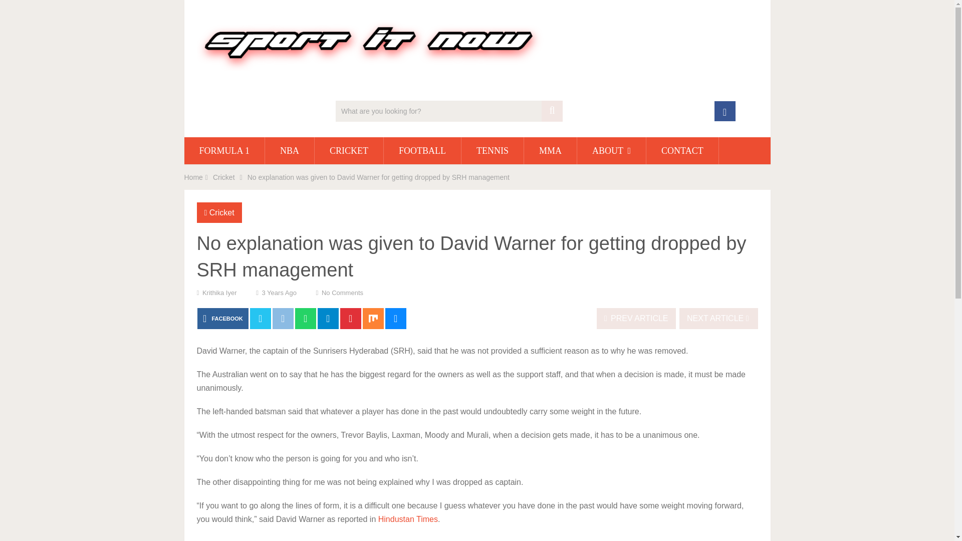  What do you see at coordinates (492, 151) in the screenshot?
I see `TENNIS` at bounding box center [492, 151].